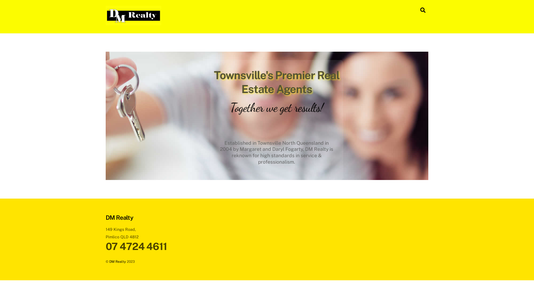  Describe the element at coordinates (120, 217) in the screenshot. I see `DM Realty` at that location.